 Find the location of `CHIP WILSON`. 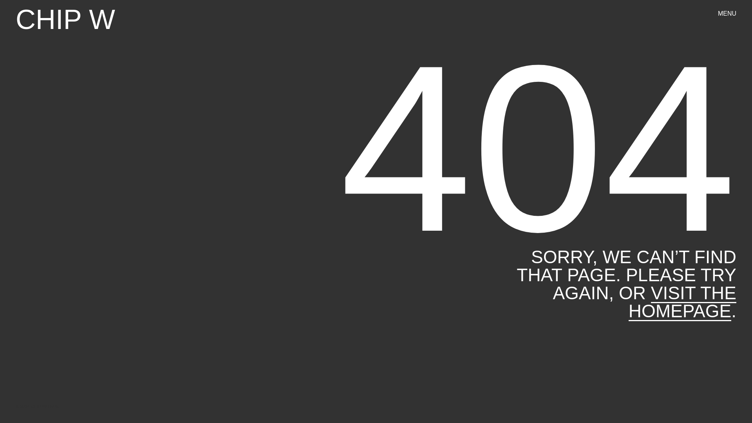

CHIP WILSON is located at coordinates (65, 20).